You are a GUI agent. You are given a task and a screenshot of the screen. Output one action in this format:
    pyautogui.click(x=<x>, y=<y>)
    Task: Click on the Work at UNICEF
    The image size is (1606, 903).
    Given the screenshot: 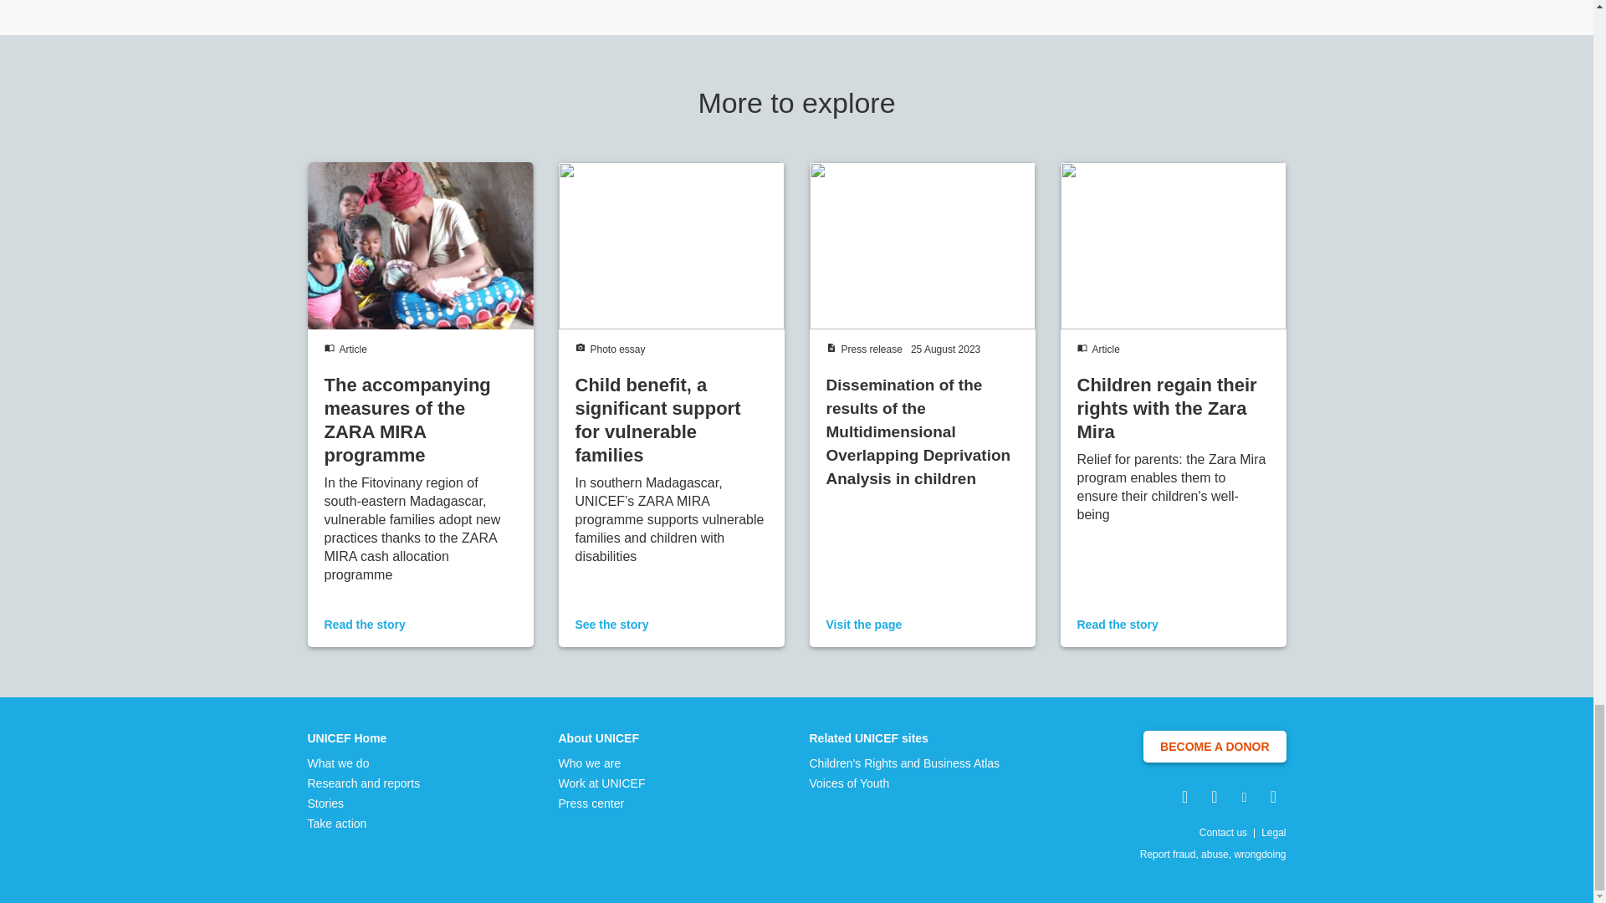 What is the action you would take?
    pyautogui.click(x=602, y=783)
    